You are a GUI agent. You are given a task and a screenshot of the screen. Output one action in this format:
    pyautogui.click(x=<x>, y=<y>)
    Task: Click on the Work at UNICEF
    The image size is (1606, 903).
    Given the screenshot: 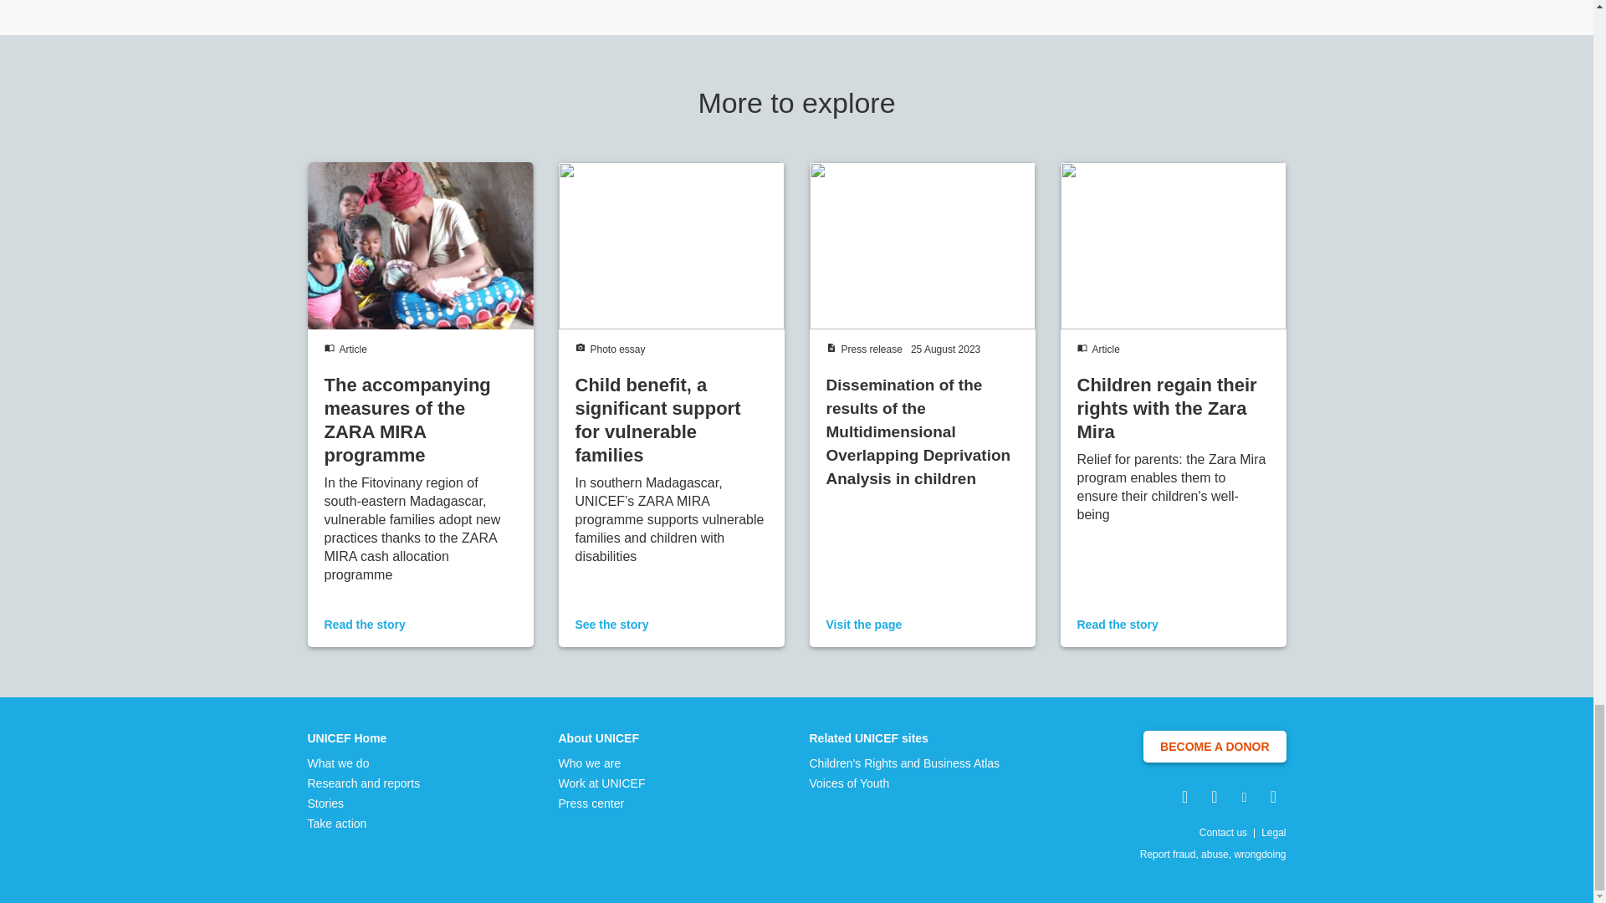 What is the action you would take?
    pyautogui.click(x=602, y=783)
    